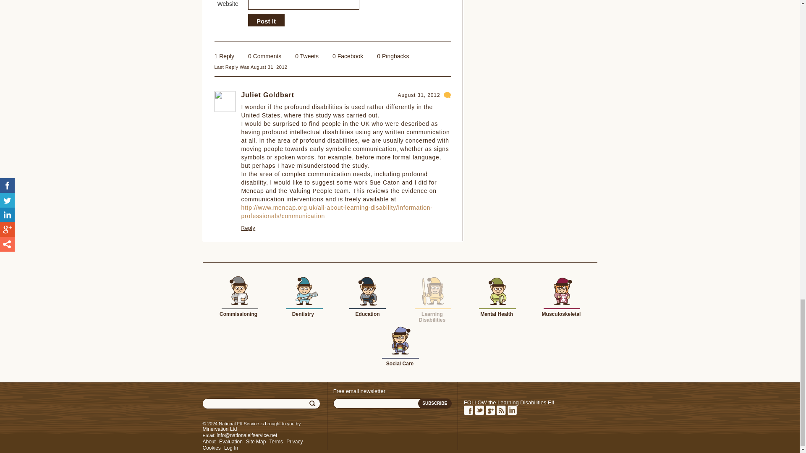  I want to click on Subscribe, so click(435, 404).